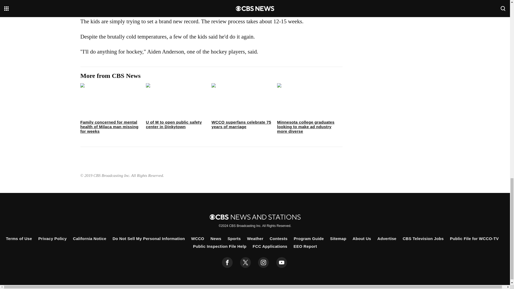  What do you see at coordinates (263, 263) in the screenshot?
I see `instagram` at bounding box center [263, 263].